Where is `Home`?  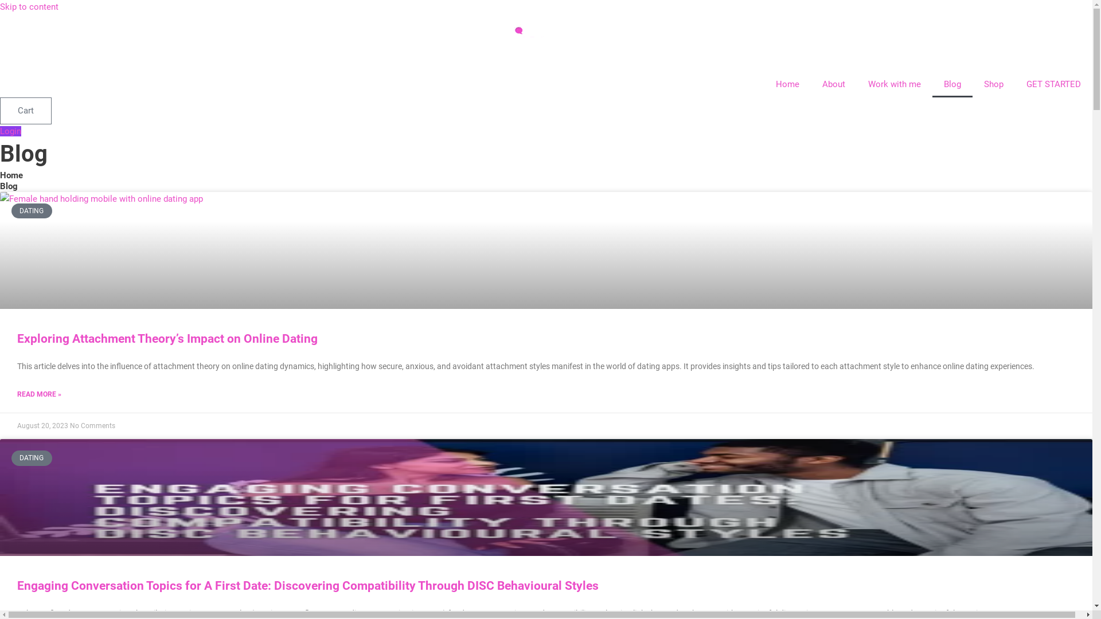
Home is located at coordinates (788, 84).